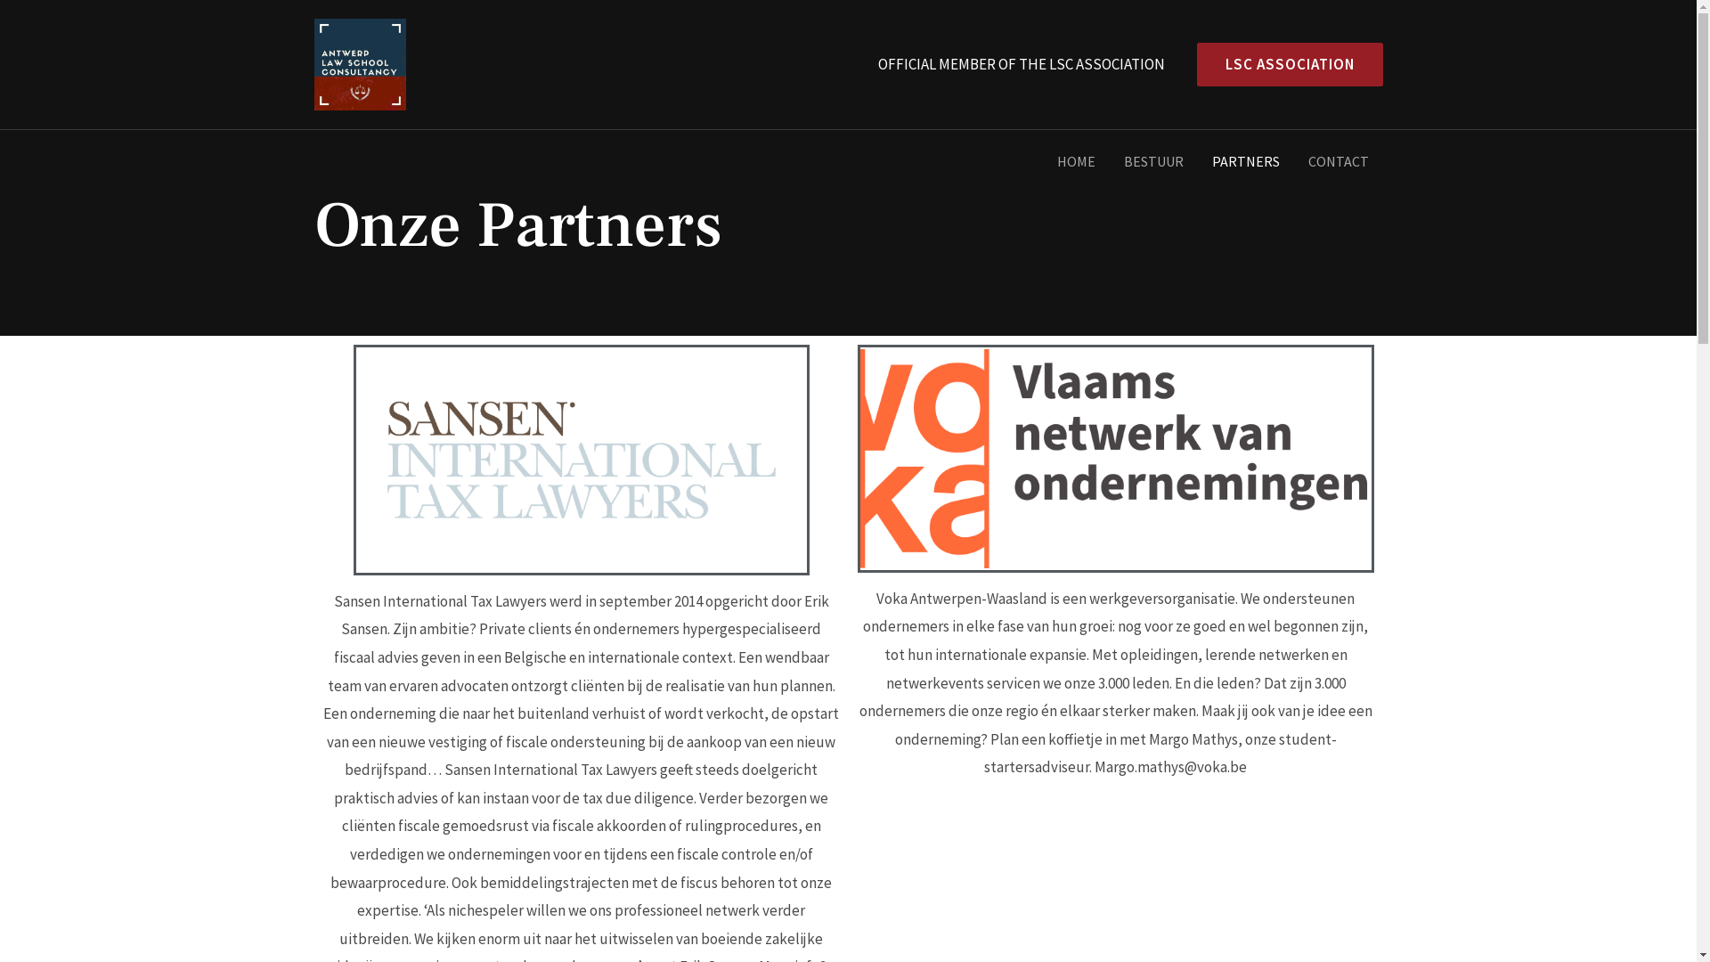  I want to click on BESTUUR, so click(1154, 161).